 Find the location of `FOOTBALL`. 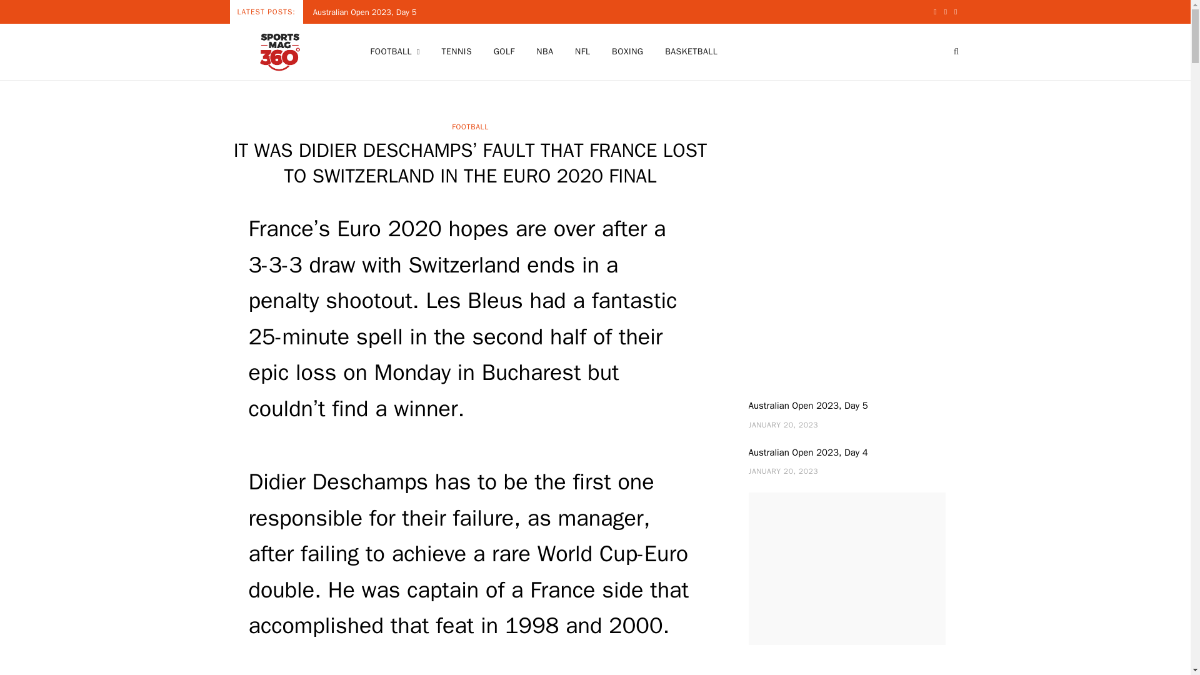

FOOTBALL is located at coordinates (395, 51).